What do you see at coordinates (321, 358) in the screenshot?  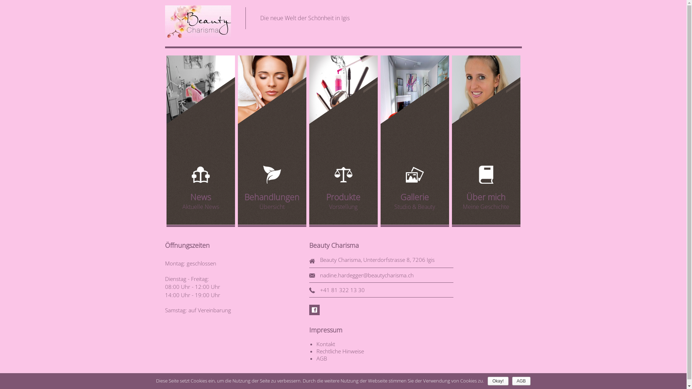 I see `AGB` at bounding box center [321, 358].